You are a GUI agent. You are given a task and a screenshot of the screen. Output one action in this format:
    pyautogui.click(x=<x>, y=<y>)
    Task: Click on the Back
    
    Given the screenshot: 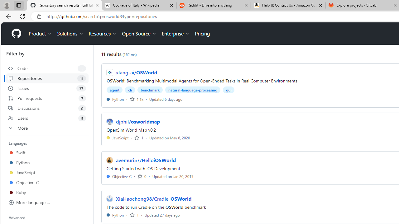 What is the action you would take?
    pyautogui.click(x=7, y=16)
    